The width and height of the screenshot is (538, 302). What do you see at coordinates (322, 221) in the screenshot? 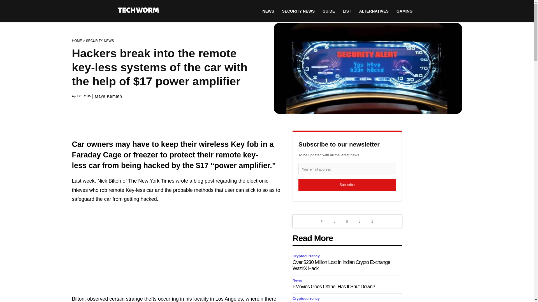
I see `Linkedin` at bounding box center [322, 221].